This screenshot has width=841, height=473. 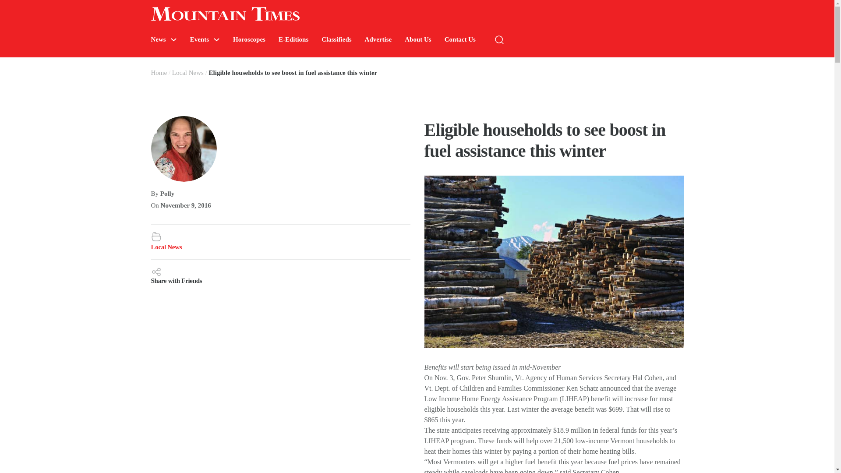 I want to click on Events, so click(x=199, y=39).